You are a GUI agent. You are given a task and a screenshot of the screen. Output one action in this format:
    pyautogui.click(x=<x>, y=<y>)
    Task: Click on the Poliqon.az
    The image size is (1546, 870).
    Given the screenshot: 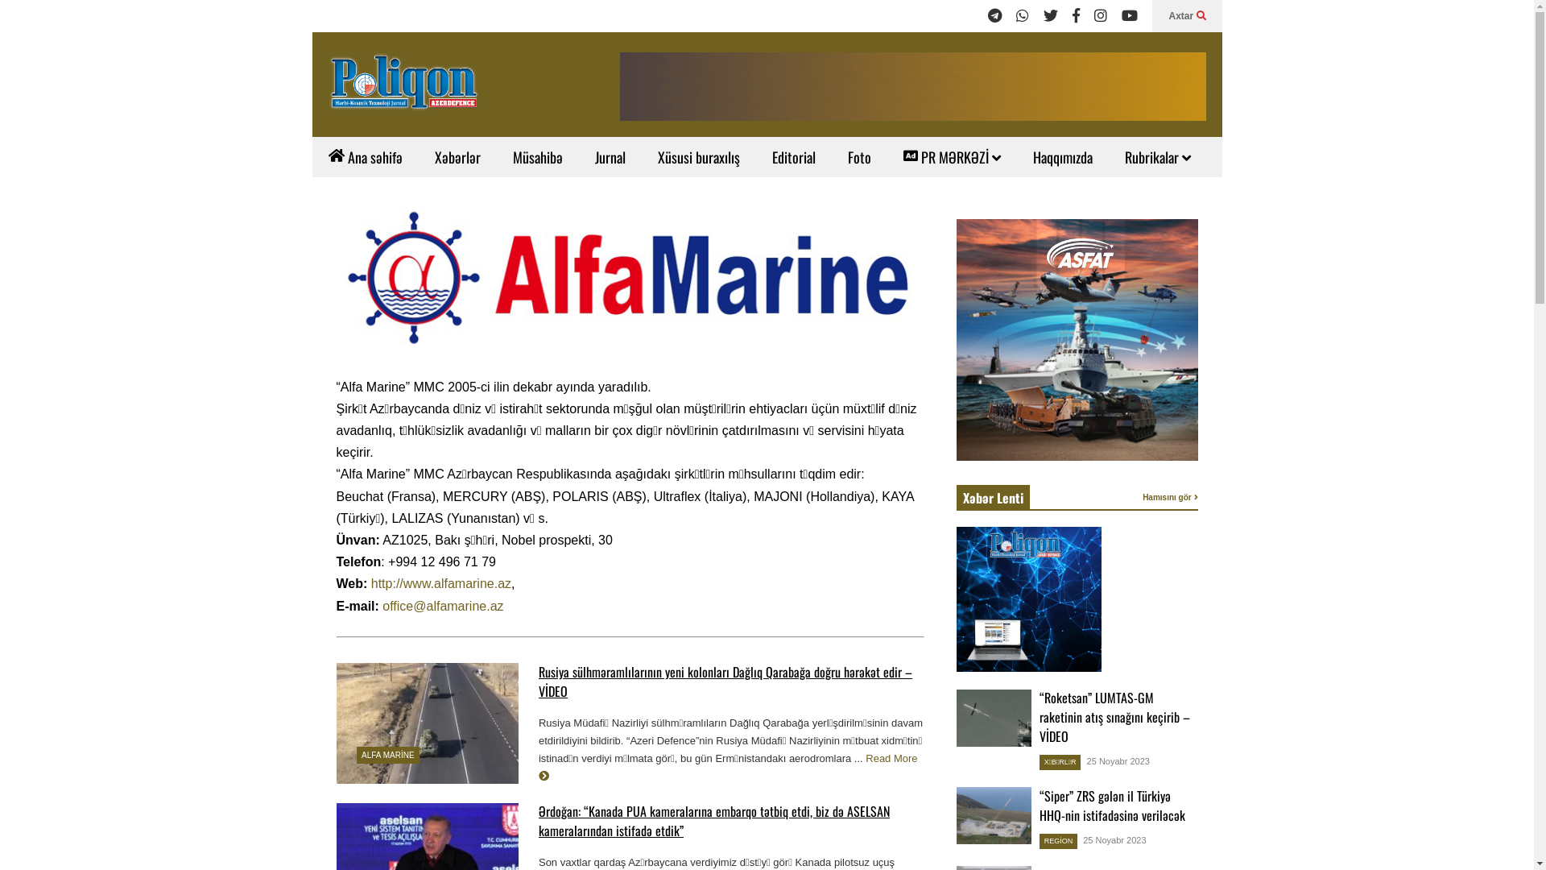 What is the action you would take?
    pyautogui.click(x=404, y=89)
    